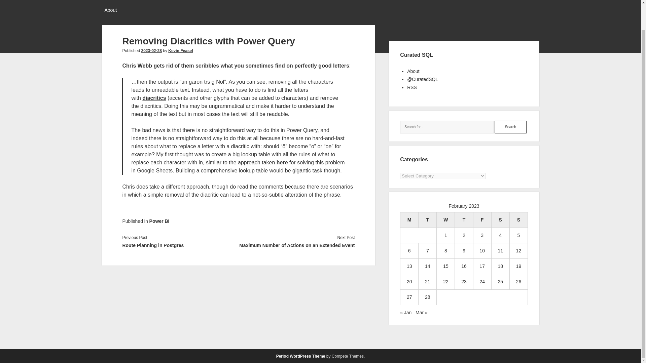  Describe the element at coordinates (464, 282) in the screenshot. I see `23` at that location.